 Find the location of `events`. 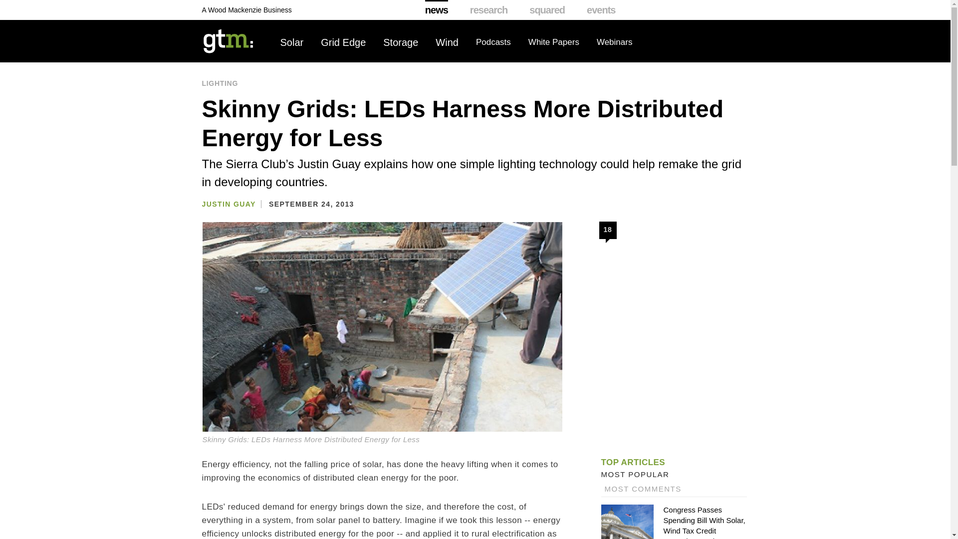

events is located at coordinates (601, 10).